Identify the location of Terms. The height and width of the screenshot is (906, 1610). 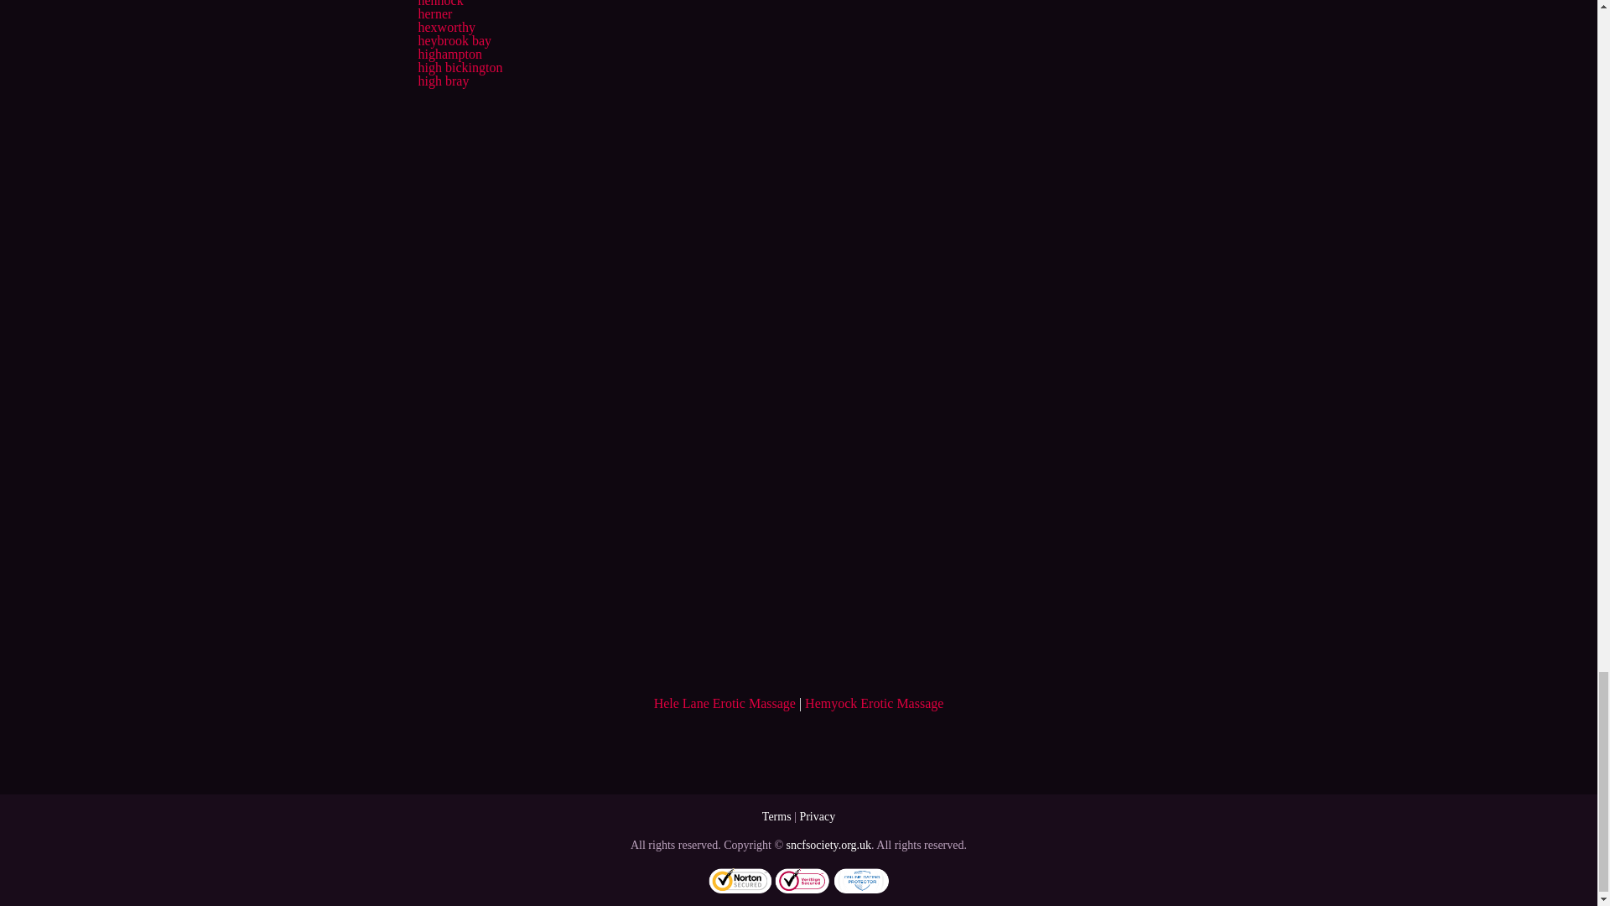
(776, 815).